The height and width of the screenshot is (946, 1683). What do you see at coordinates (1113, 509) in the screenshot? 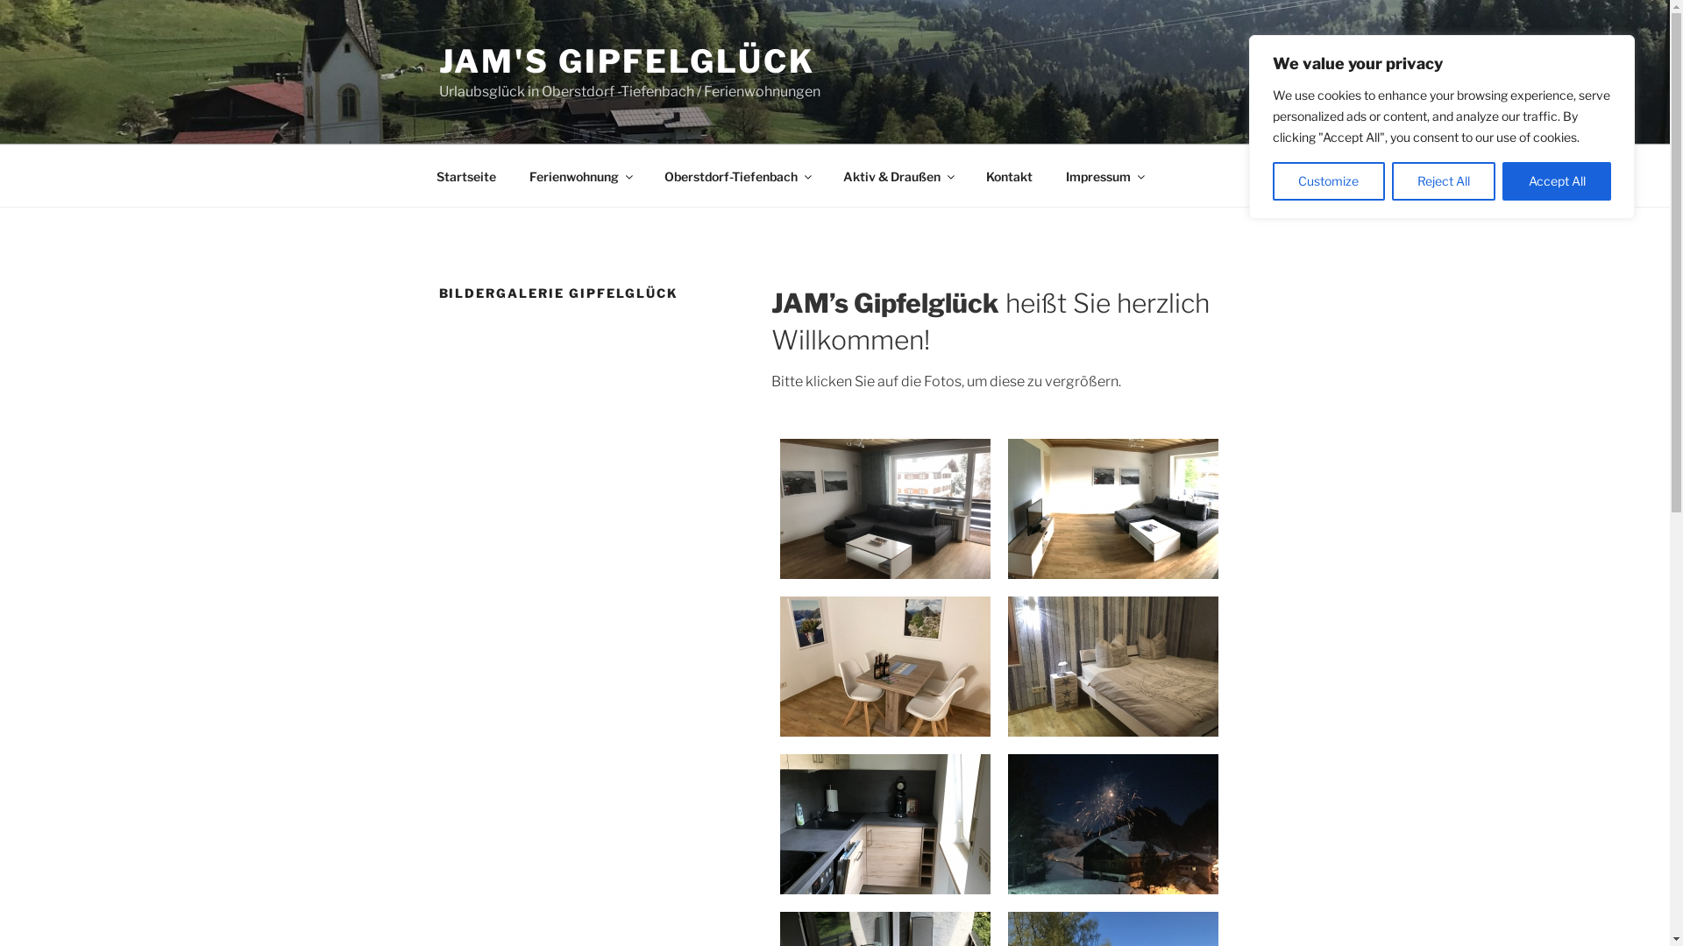
I see `Wohnzimmer` at bounding box center [1113, 509].